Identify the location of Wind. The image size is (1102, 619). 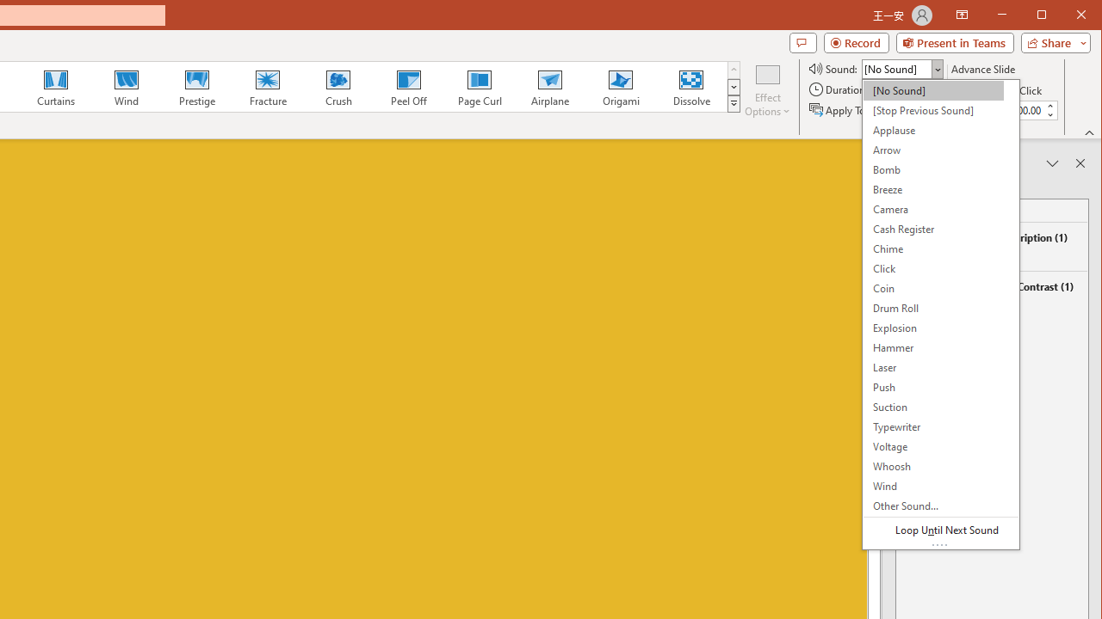
(127, 86).